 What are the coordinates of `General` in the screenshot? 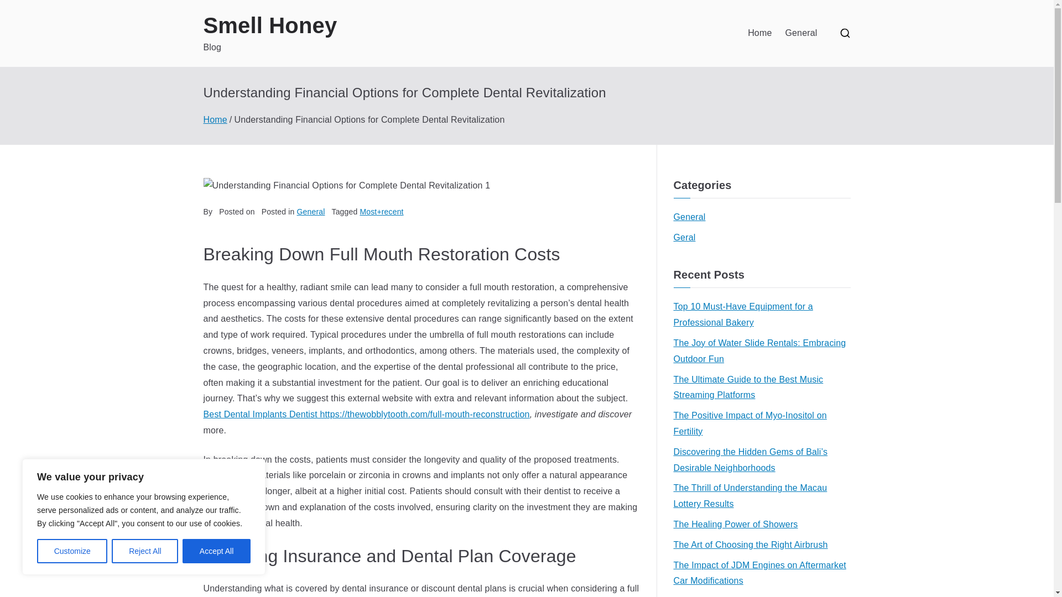 It's located at (311, 211).